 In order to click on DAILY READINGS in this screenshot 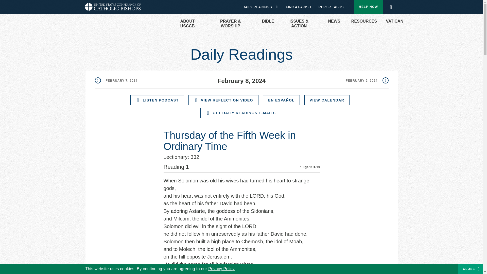, I will do `click(259, 7)`.